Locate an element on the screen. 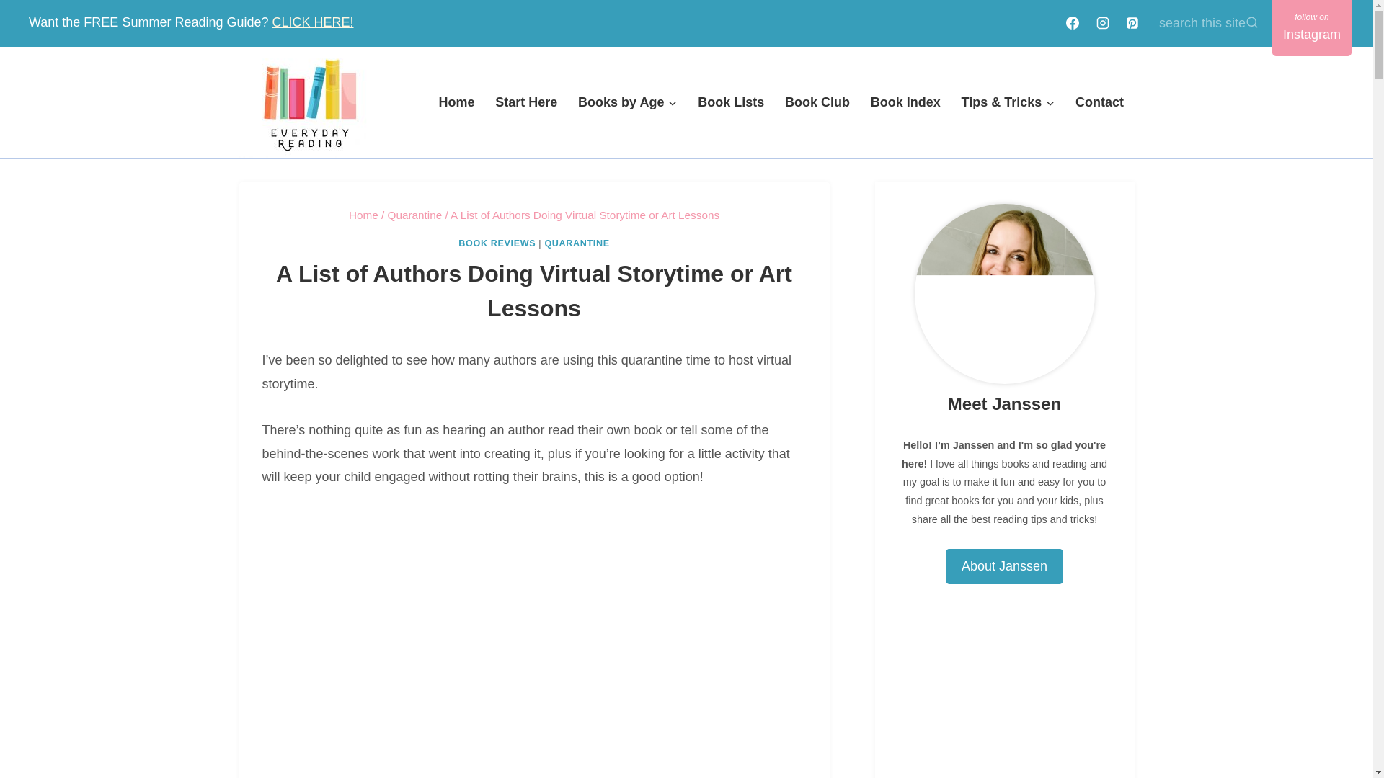 This screenshot has height=778, width=1384. BOOK REVIEWS is located at coordinates (497, 243).